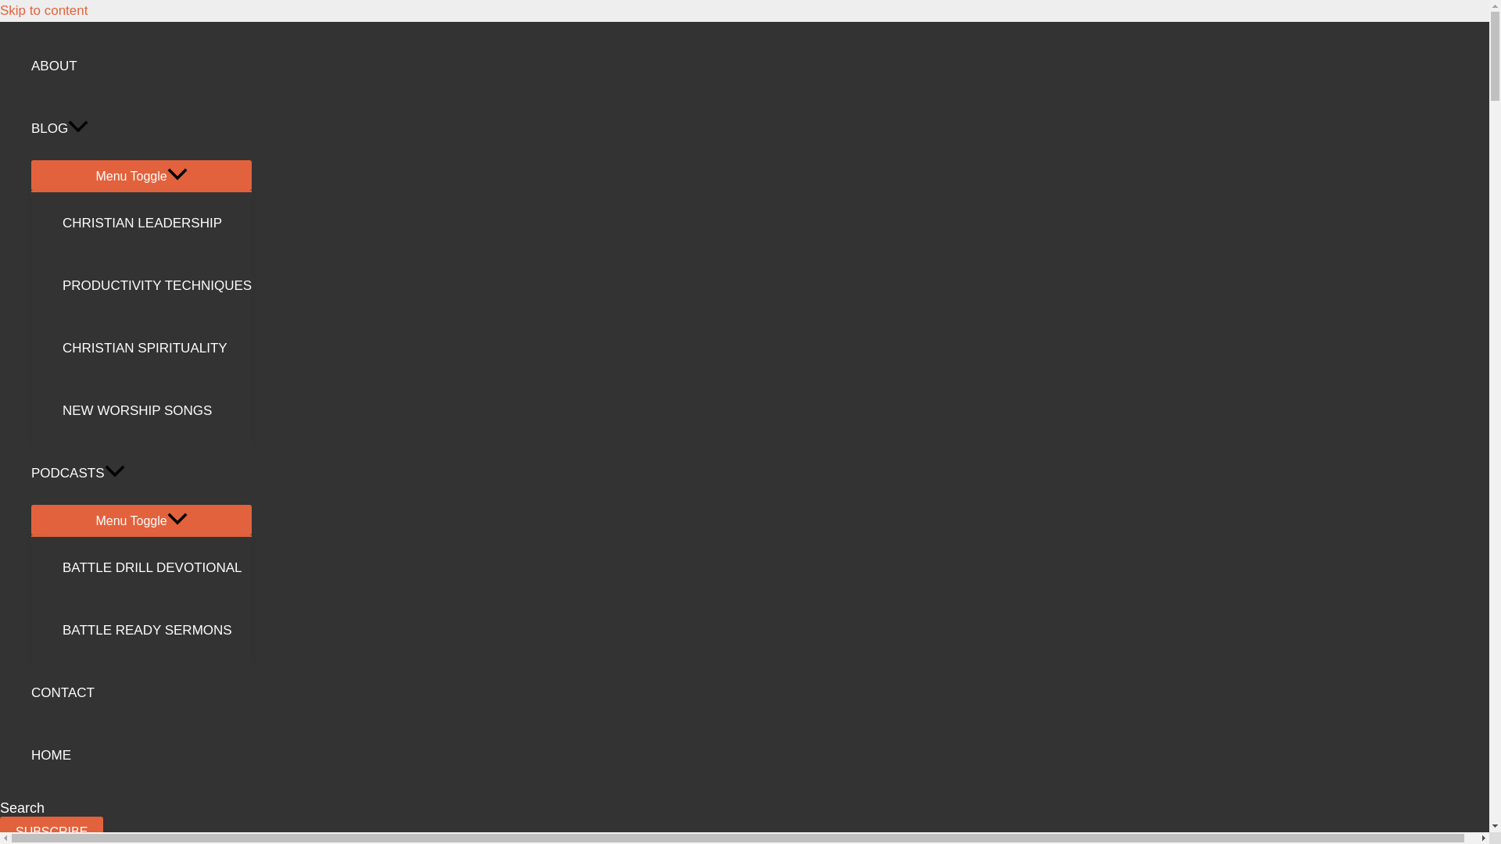 The height and width of the screenshot is (844, 1501). Describe the element at coordinates (142, 66) in the screenshot. I see `ABOUT` at that location.